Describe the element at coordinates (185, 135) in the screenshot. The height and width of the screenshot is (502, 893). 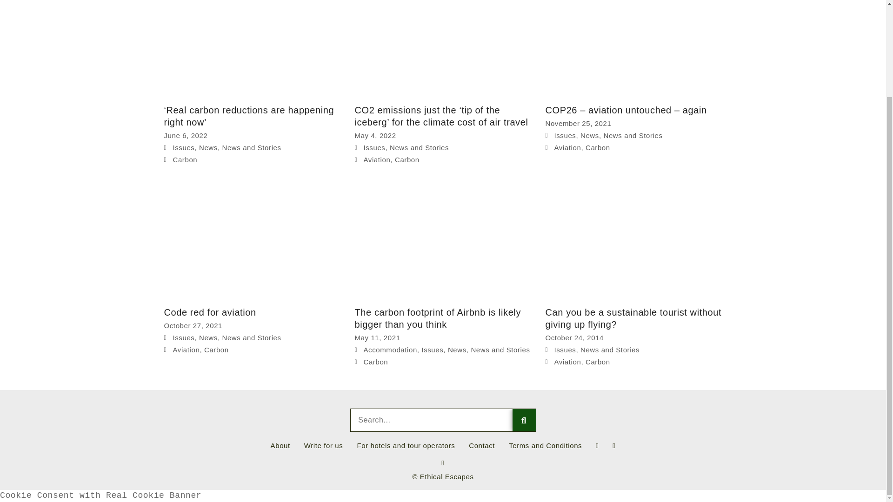
I see `June 6, 2022` at that location.